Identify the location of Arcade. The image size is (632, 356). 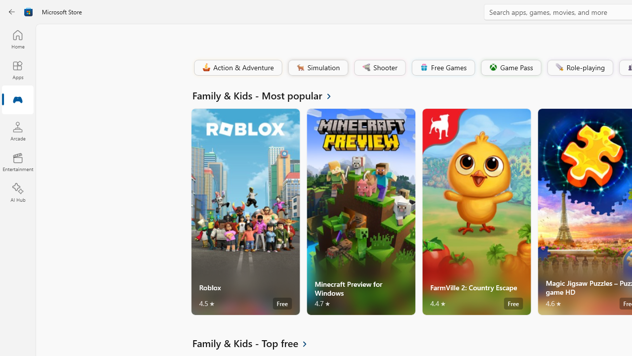
(18, 131).